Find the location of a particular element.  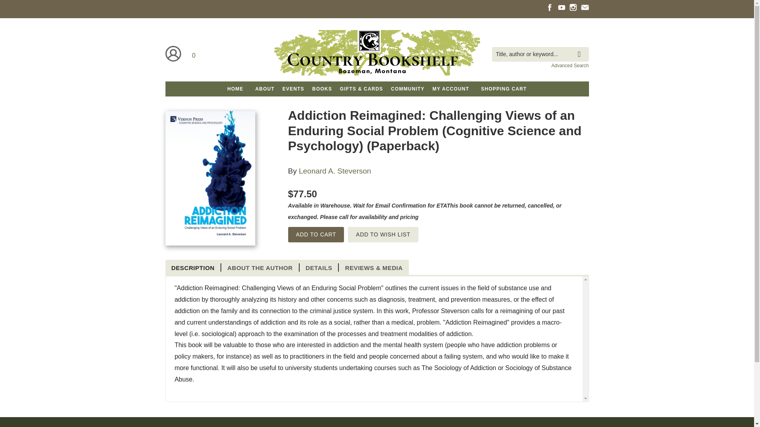

Cart is located at coordinates (194, 53).